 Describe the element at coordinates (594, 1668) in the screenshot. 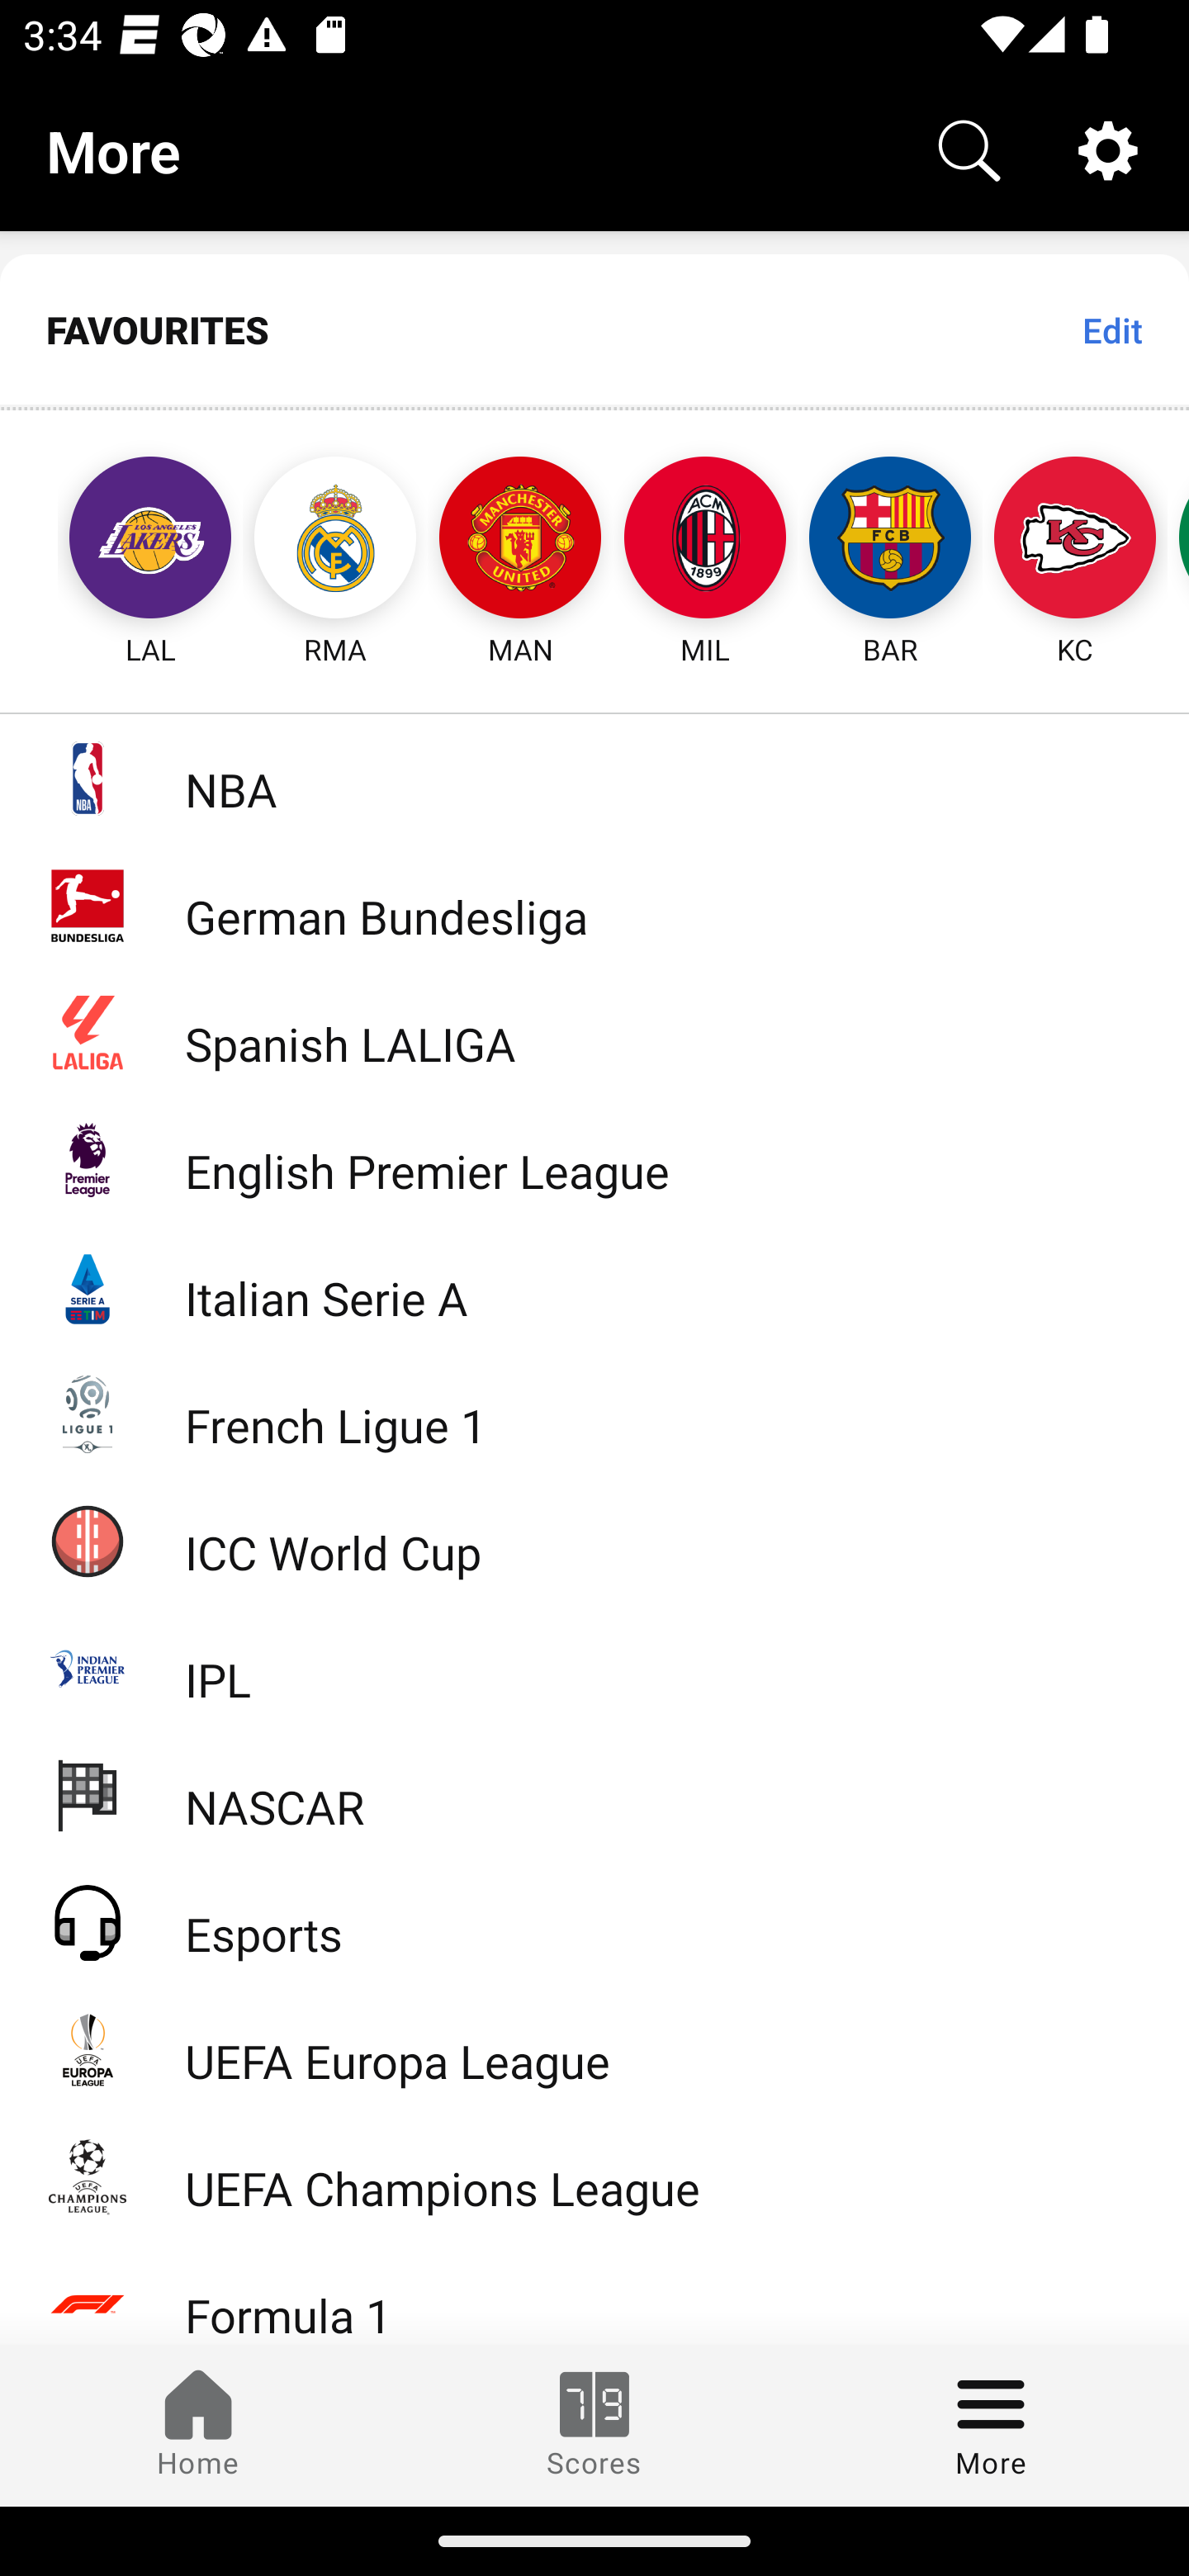

I see `IPL` at that location.